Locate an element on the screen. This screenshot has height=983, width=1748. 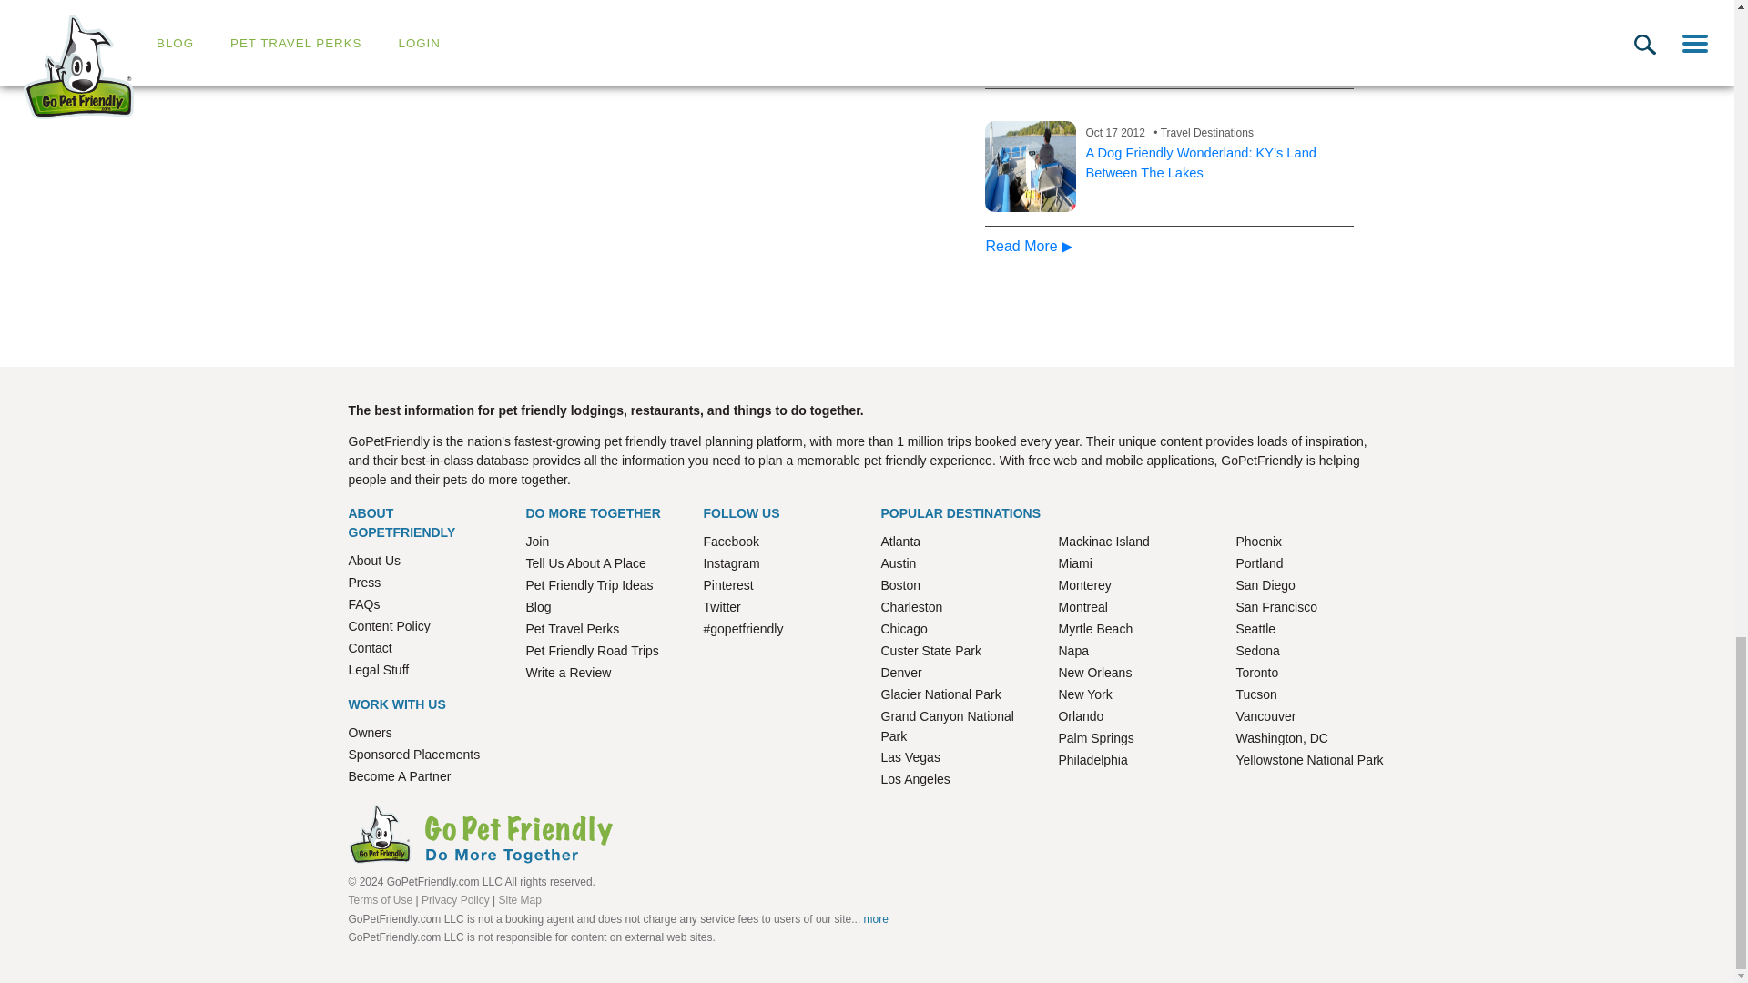
Revisiting Pet Friendly St. Charles, MO is located at coordinates (1031, 37).